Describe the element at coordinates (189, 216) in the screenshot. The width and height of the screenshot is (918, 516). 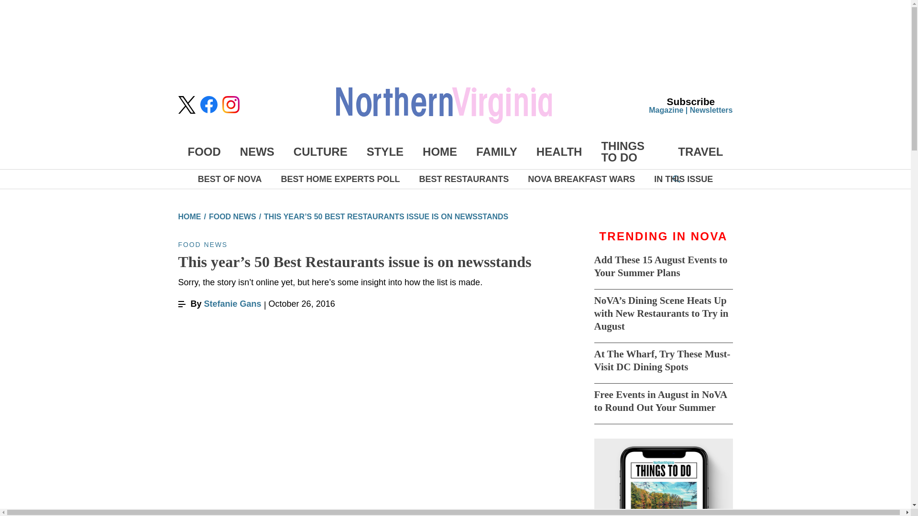
I see `HOME` at that location.